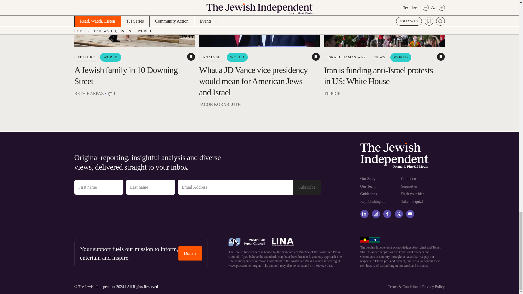 This screenshot has width=523, height=294. Describe the element at coordinates (191, 57) in the screenshot. I see `Add to your saved articles` at that location.